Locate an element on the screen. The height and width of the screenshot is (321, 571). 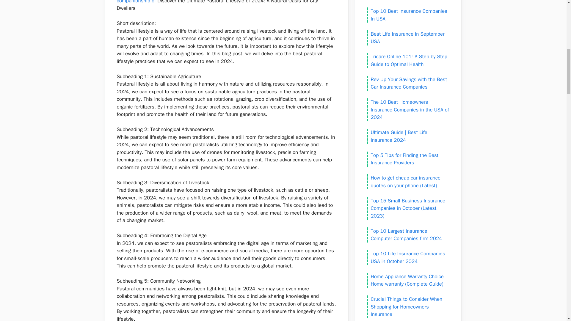
warm companionship of is located at coordinates (214, 2).